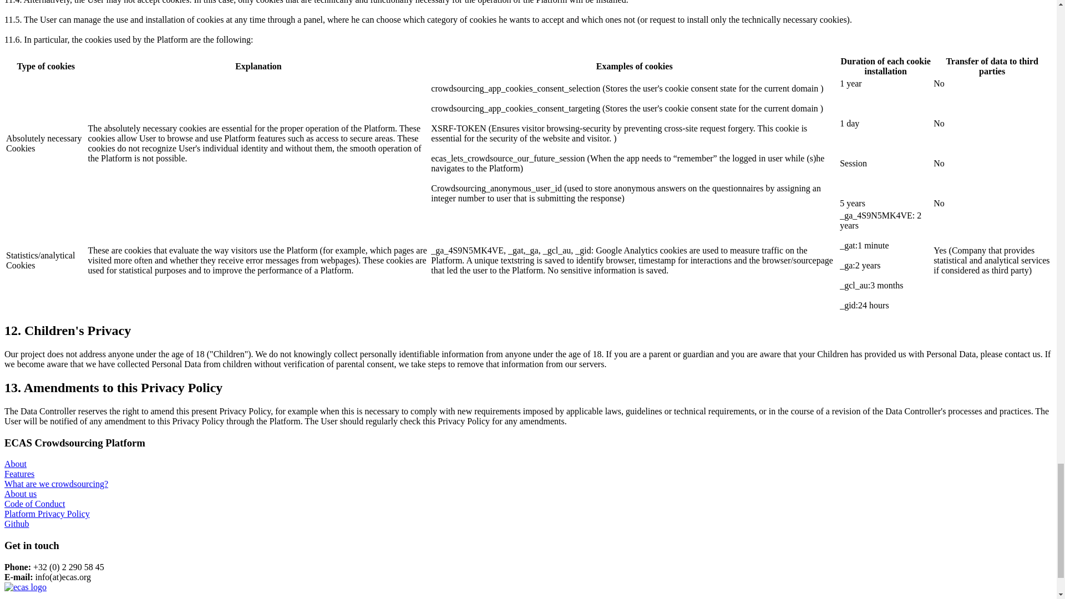 The width and height of the screenshot is (1065, 599). What do you see at coordinates (16, 464) in the screenshot?
I see `About` at bounding box center [16, 464].